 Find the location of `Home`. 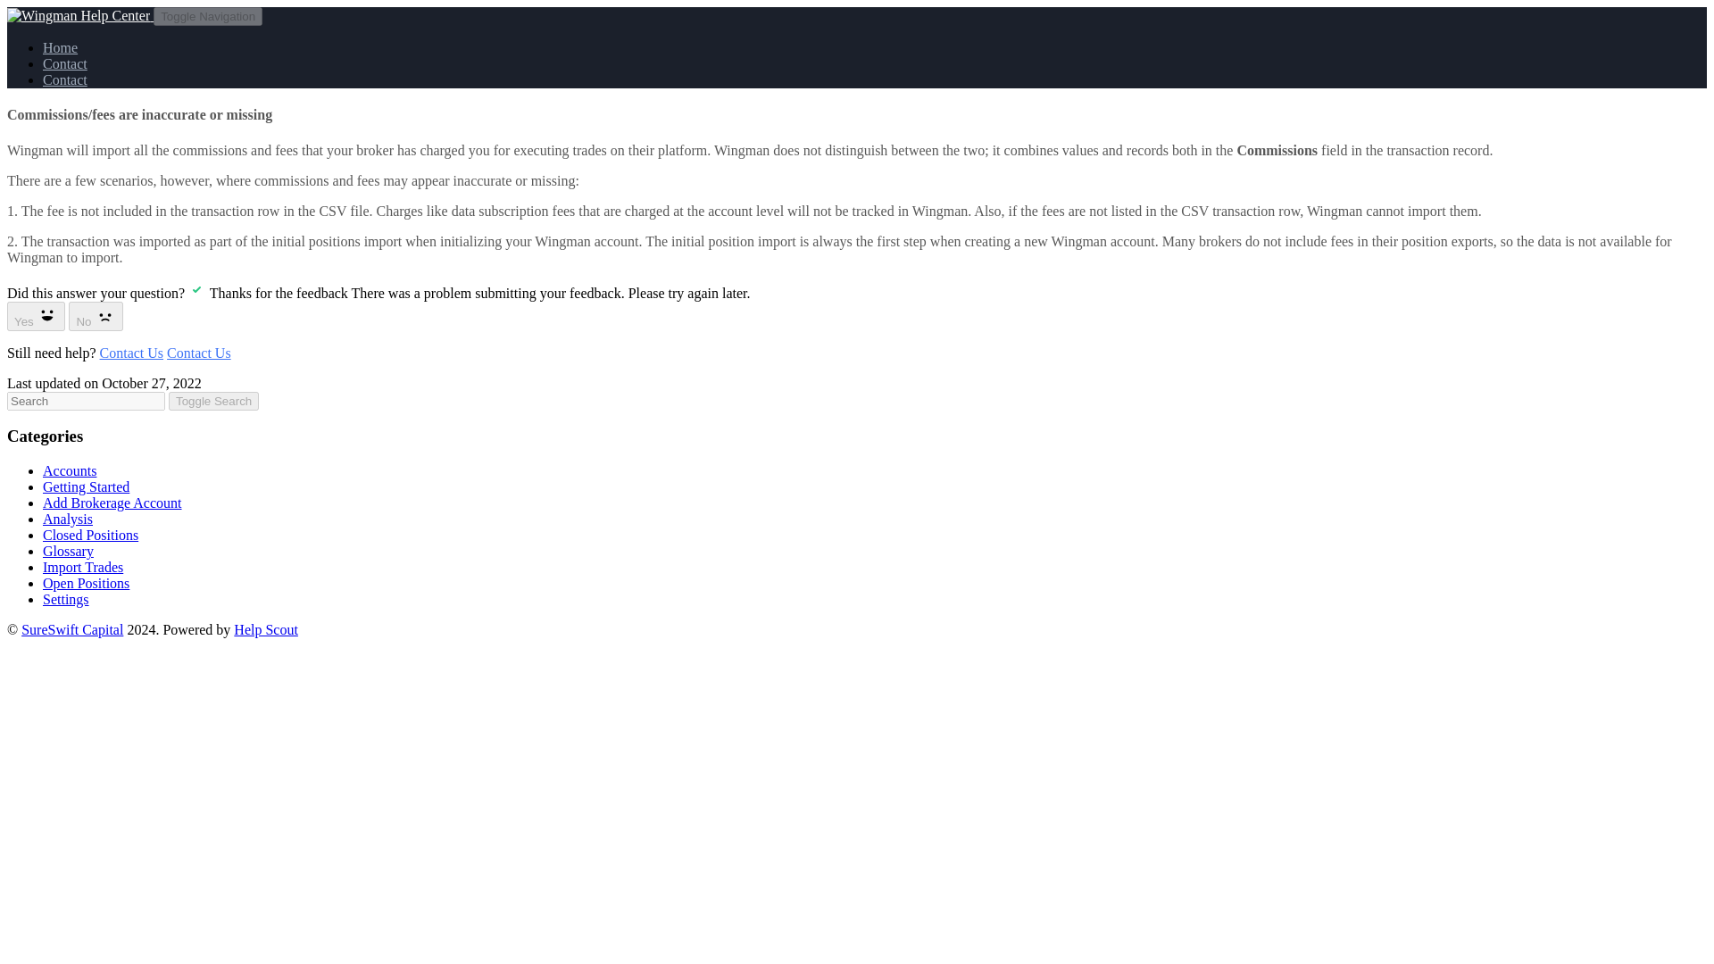

Home is located at coordinates (60, 47).